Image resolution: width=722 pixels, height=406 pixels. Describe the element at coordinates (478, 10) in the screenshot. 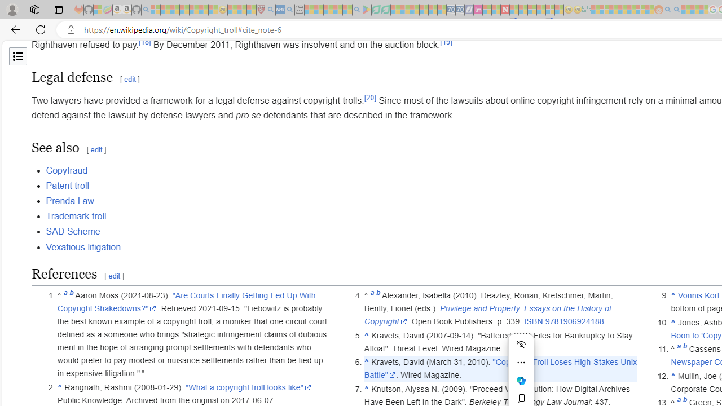

I see `Jobs - lastminute.com Investor Portal - Sleeping` at that location.